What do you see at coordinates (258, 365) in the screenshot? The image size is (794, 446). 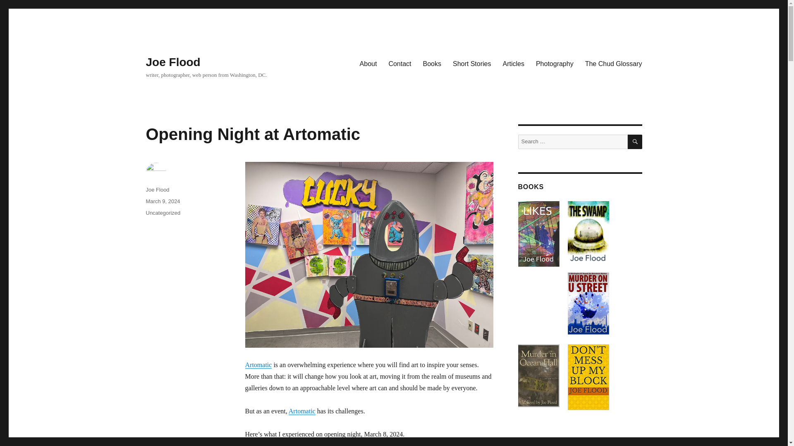 I see `Artomatic` at bounding box center [258, 365].